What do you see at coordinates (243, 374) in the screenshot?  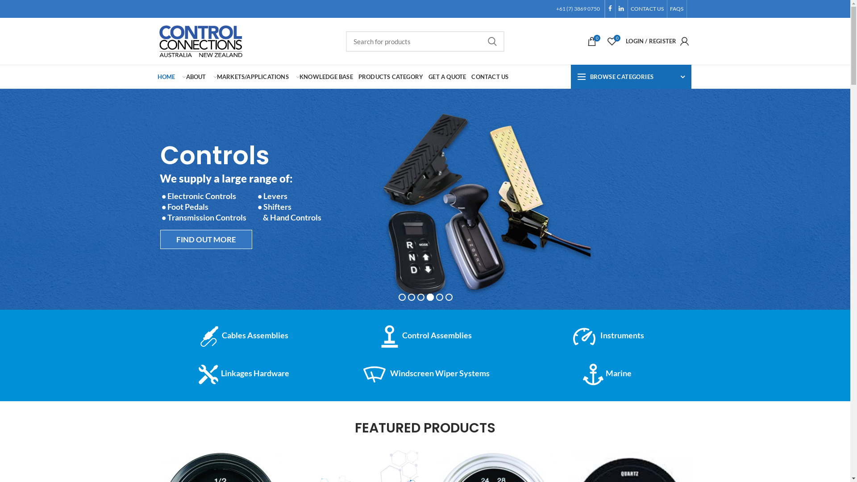 I see `Linkages Hardware` at bounding box center [243, 374].